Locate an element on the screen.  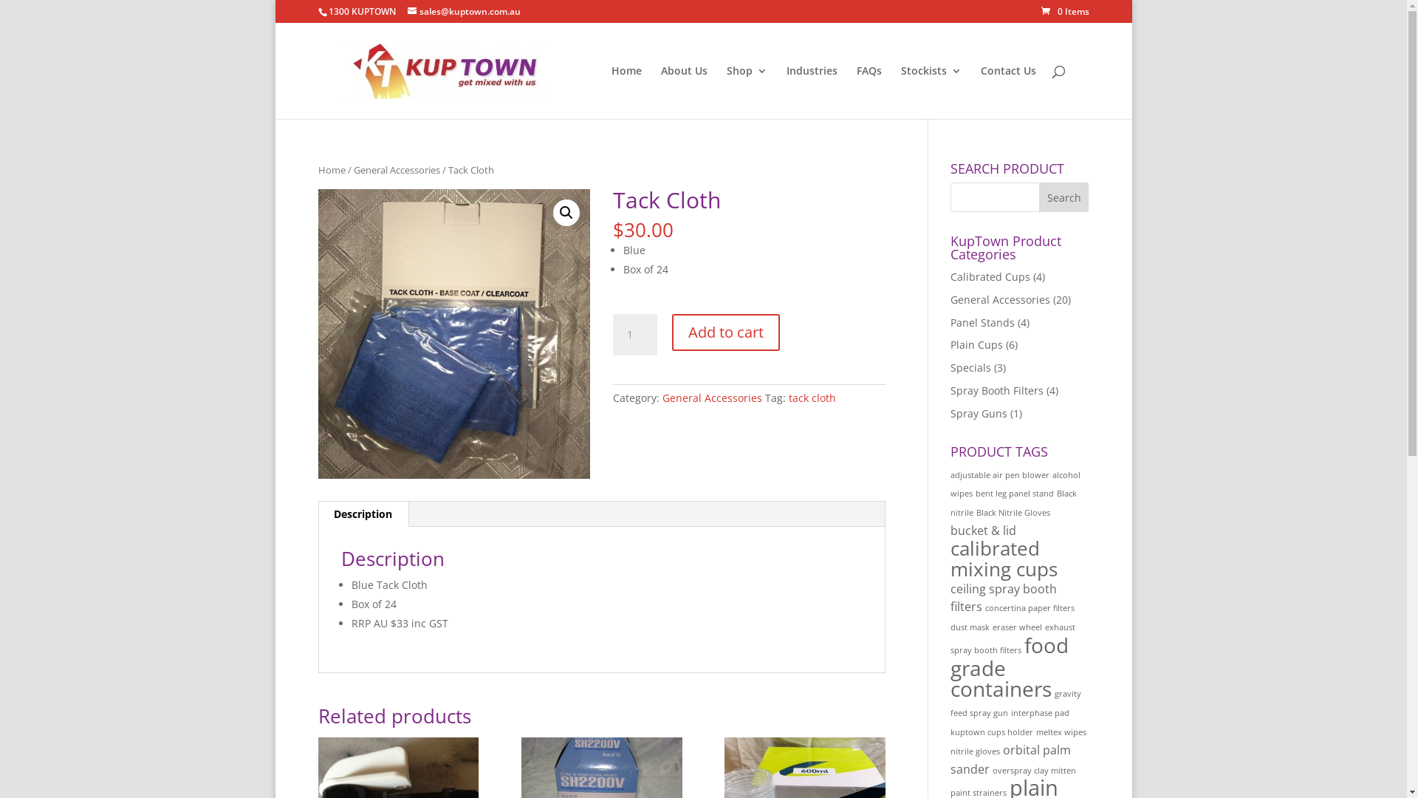
alcohol wipes is located at coordinates (1015, 485).